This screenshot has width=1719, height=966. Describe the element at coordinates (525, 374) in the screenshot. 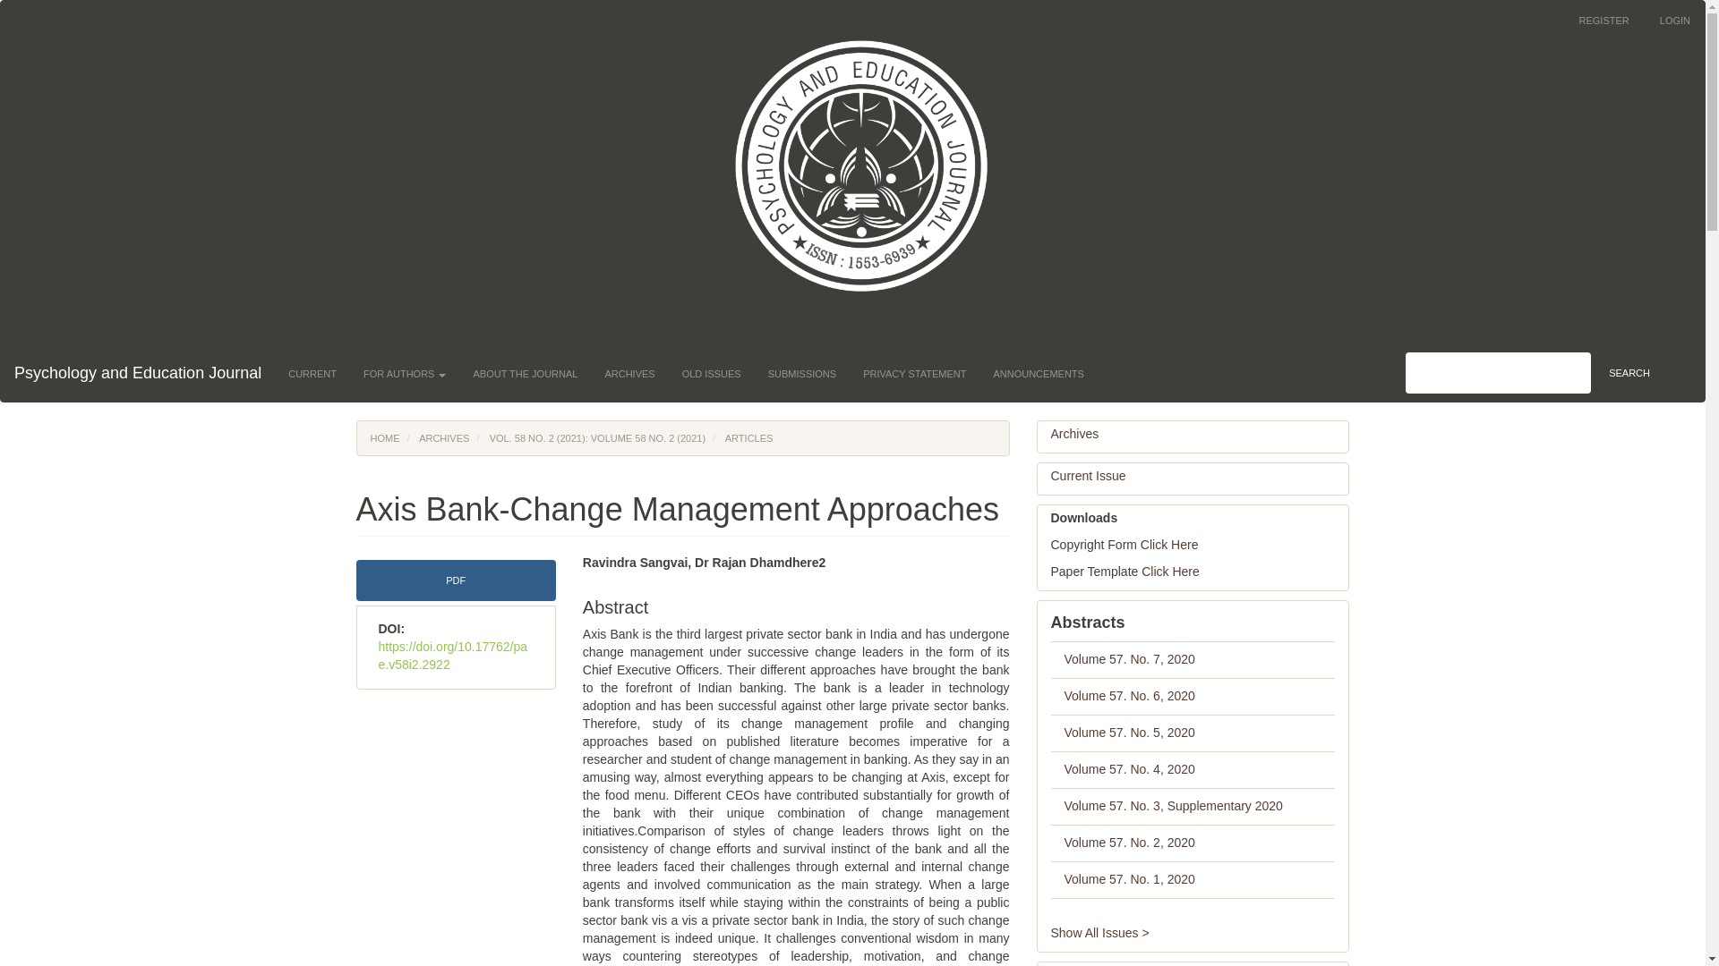

I see `ABOUT THE JOURNAL` at that location.